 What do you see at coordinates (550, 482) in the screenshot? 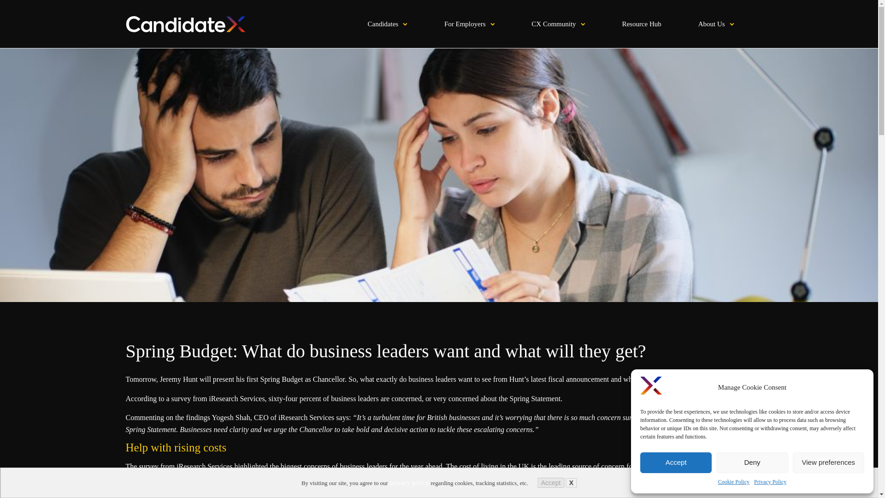
I see `Accept` at bounding box center [550, 482].